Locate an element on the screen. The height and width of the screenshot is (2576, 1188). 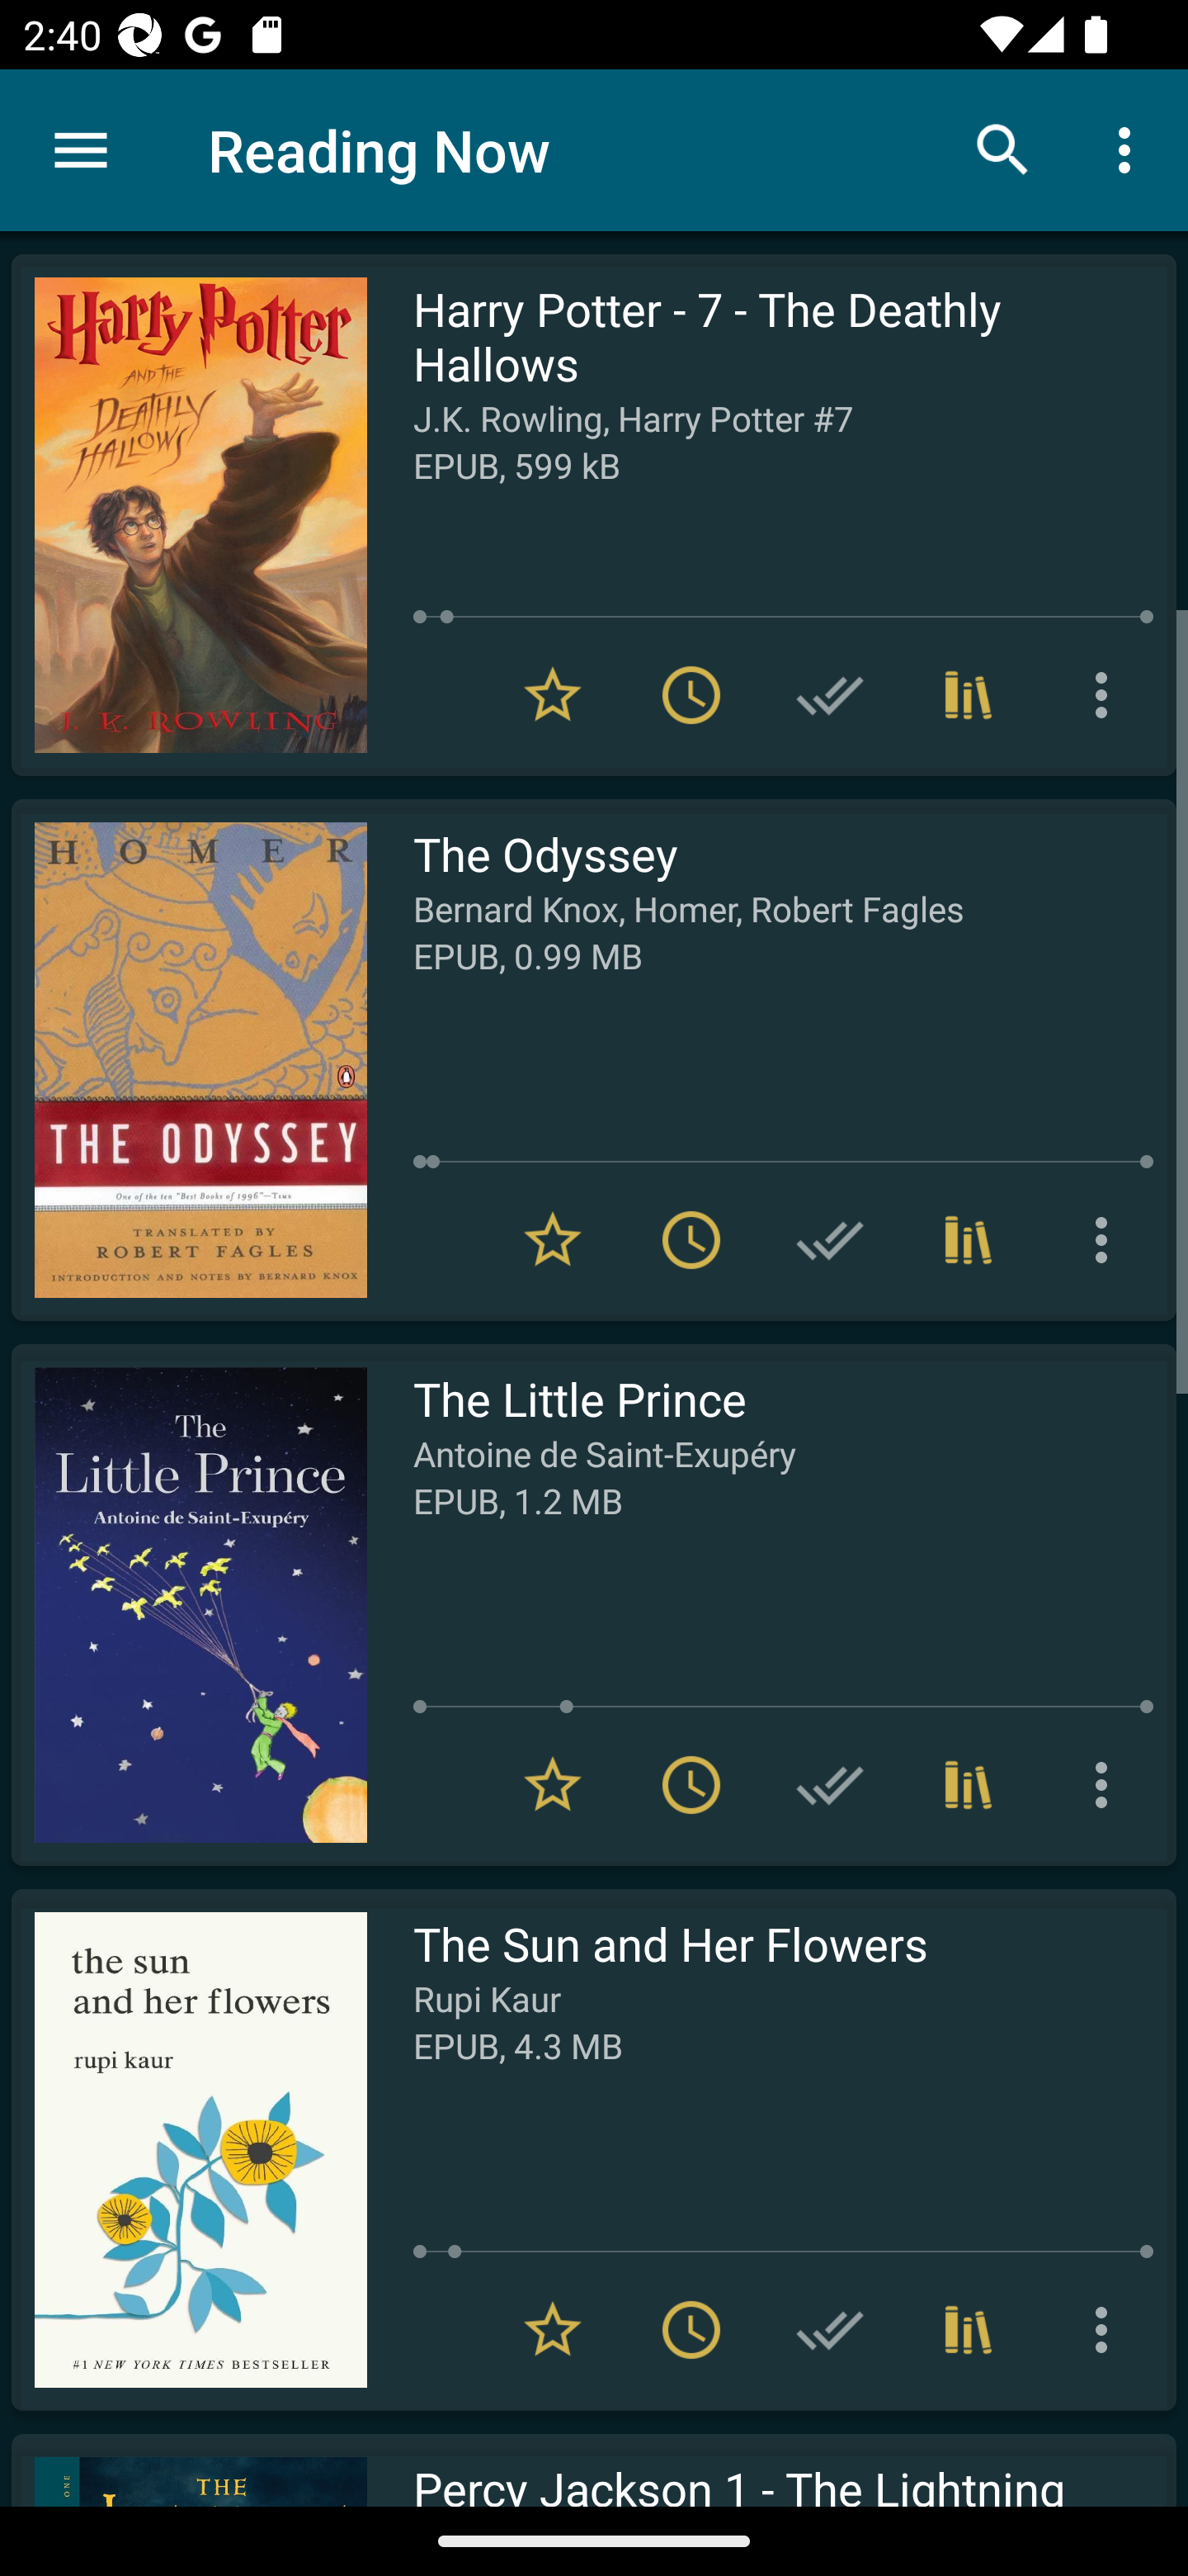
Remove from Favorites is located at coordinates (553, 1238).